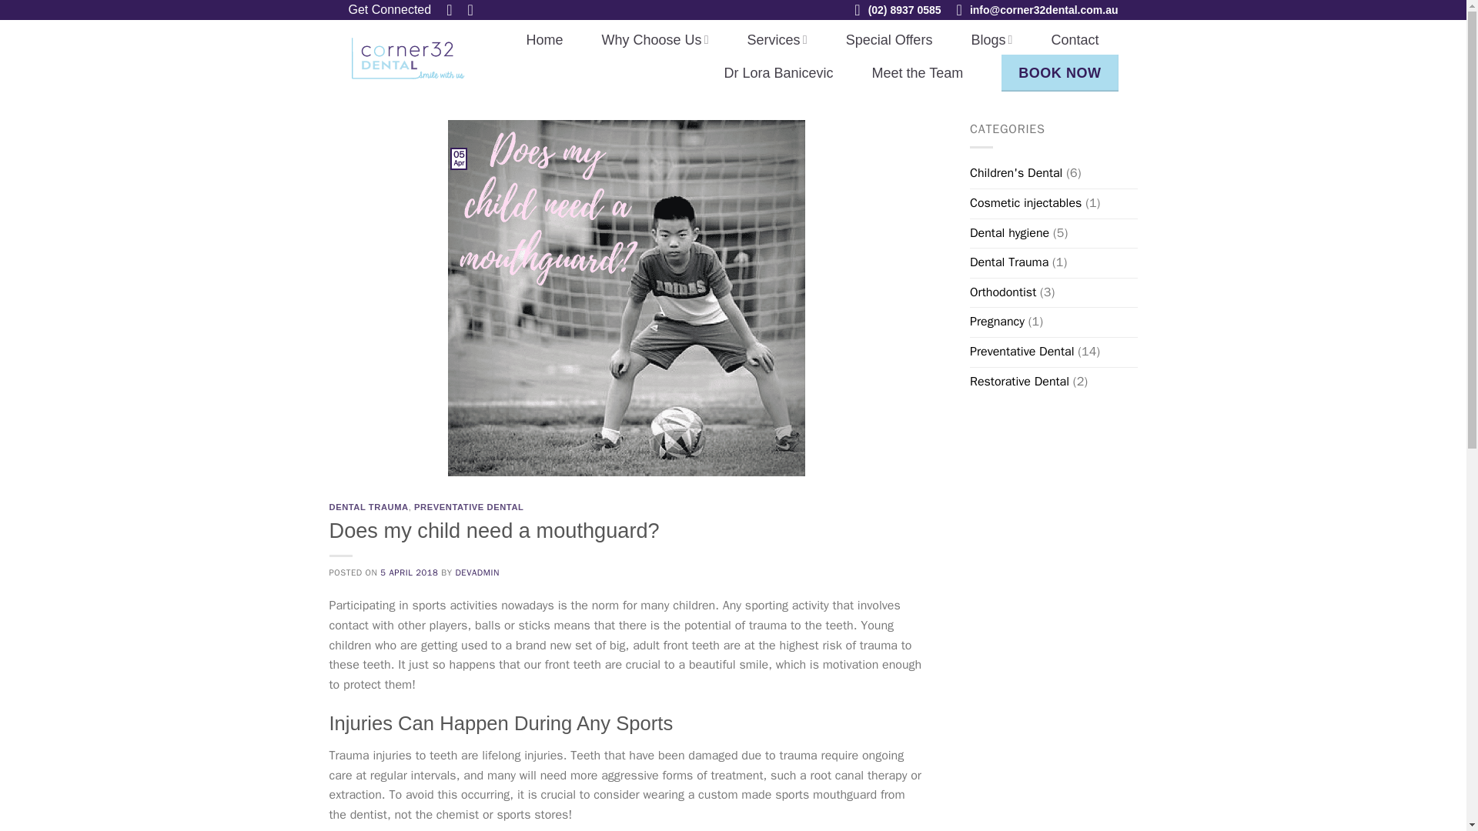 The image size is (1478, 831). What do you see at coordinates (655, 40) in the screenshot?
I see `Why Choose Us` at bounding box center [655, 40].